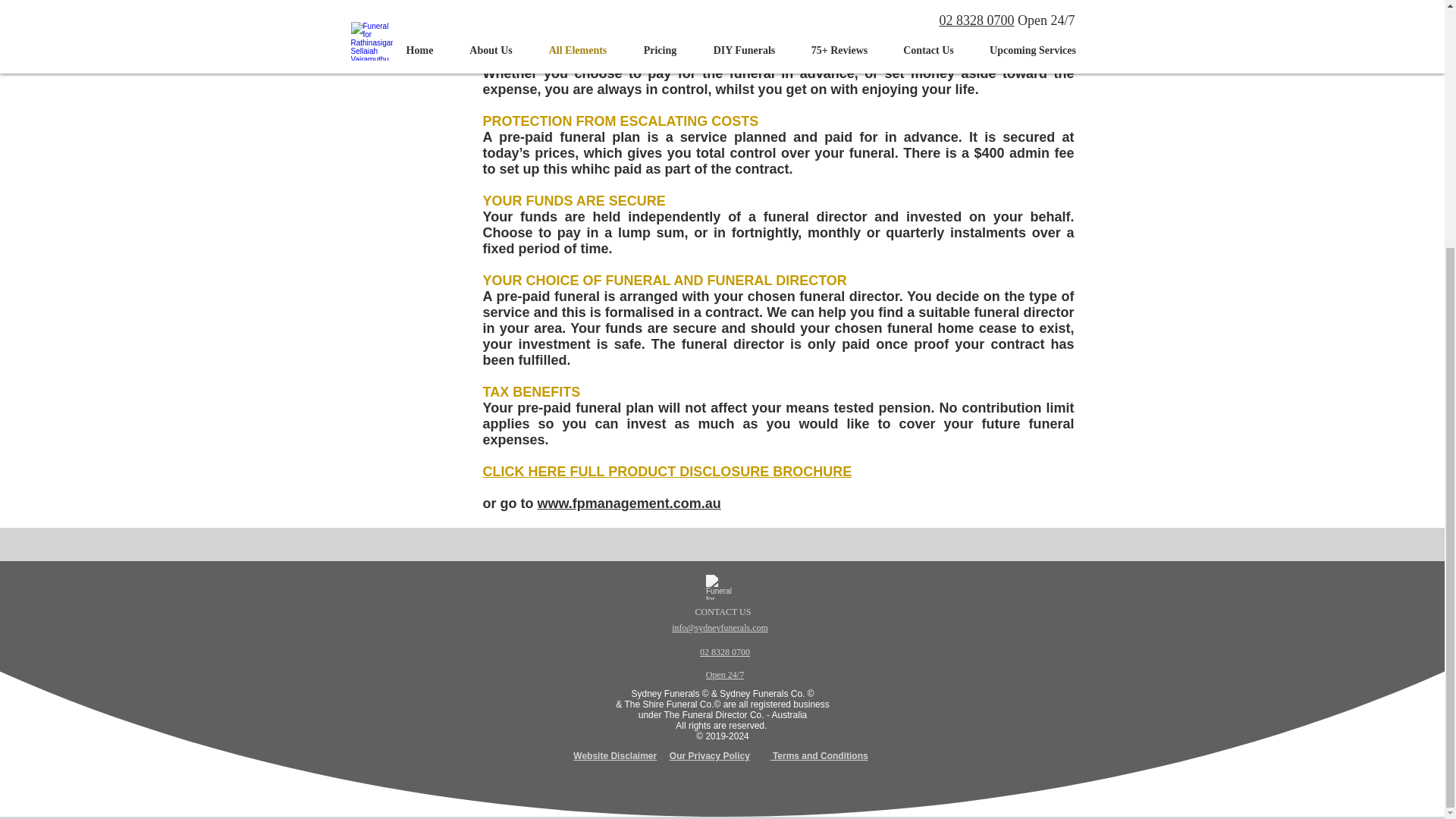  What do you see at coordinates (819, 756) in the screenshot?
I see ` Terms and Conditions` at bounding box center [819, 756].